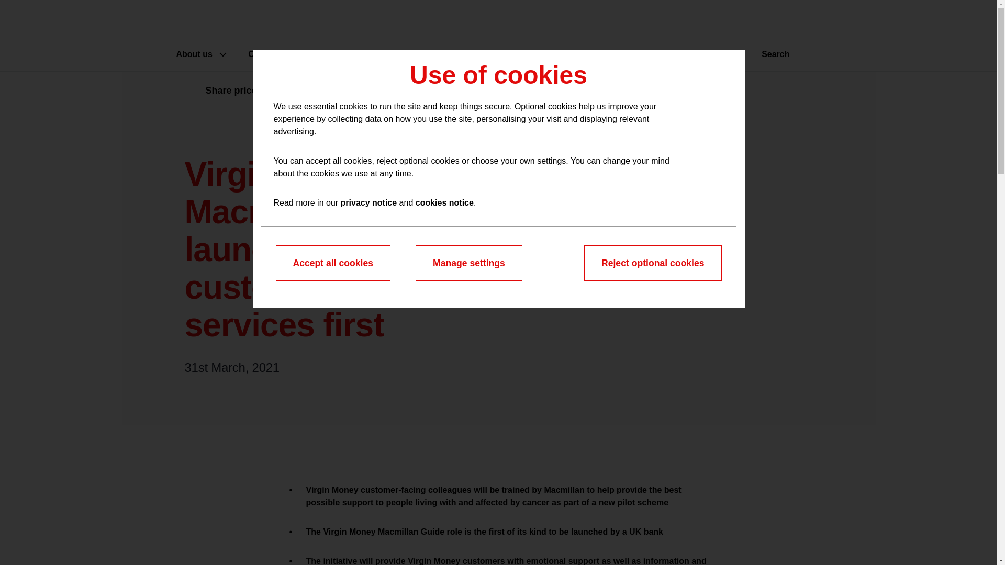 The height and width of the screenshot is (565, 1005). What do you see at coordinates (202, 54) in the screenshot?
I see `About us` at bounding box center [202, 54].